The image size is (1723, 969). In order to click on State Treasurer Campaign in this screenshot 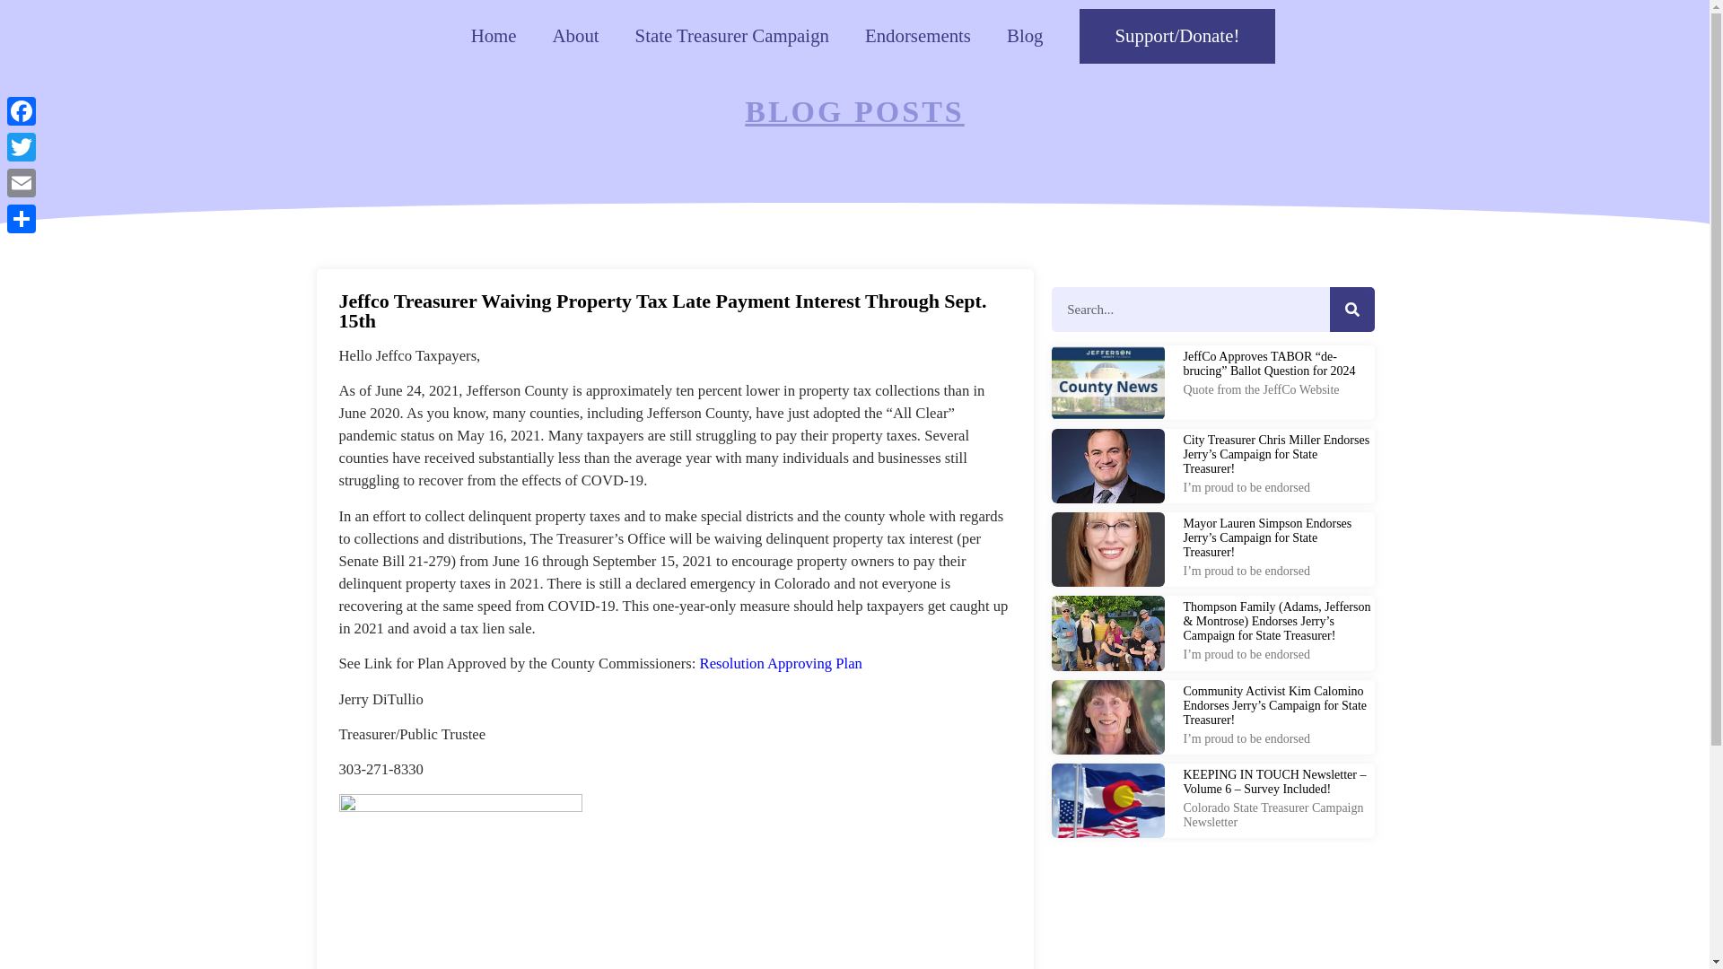, I will do `click(732, 36)`.